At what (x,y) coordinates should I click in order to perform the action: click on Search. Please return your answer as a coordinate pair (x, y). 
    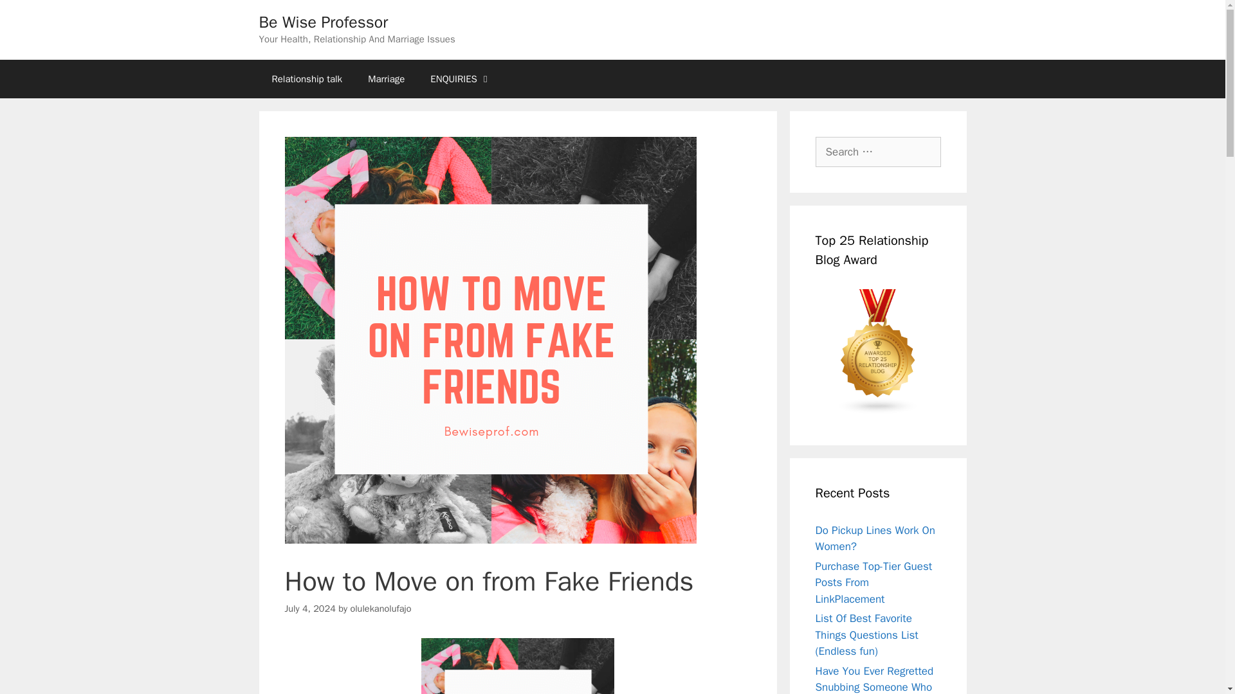
    Looking at the image, I should click on (30, 15).